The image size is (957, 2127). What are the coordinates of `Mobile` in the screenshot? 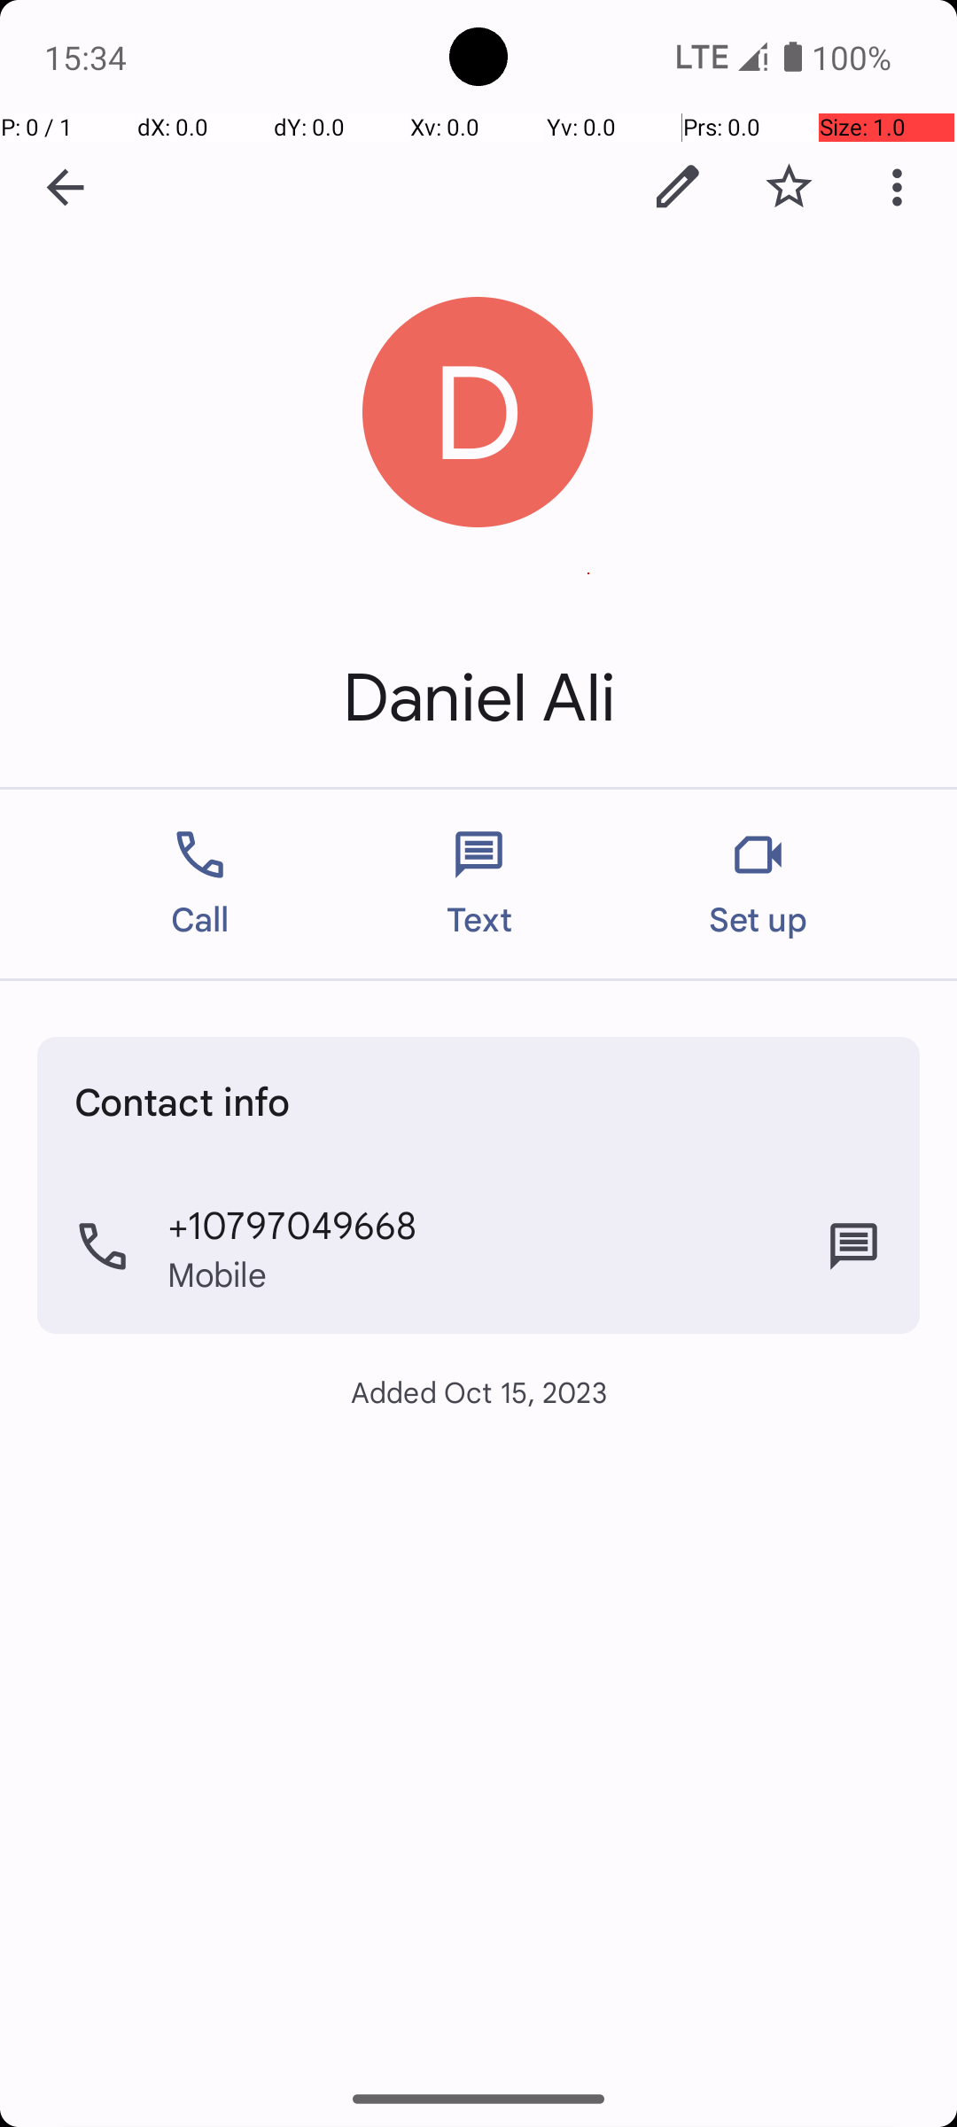 It's located at (218, 1274).